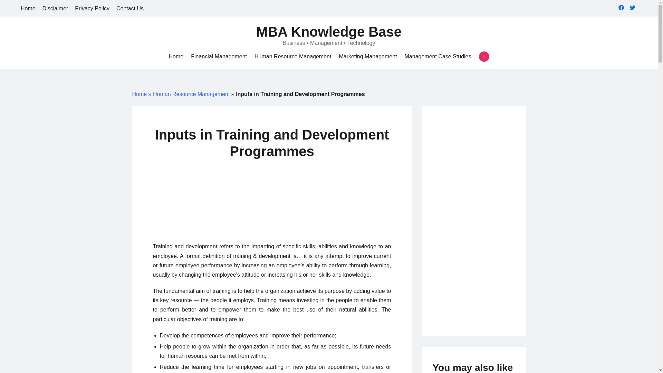  I want to click on Contact Us, so click(130, 8).